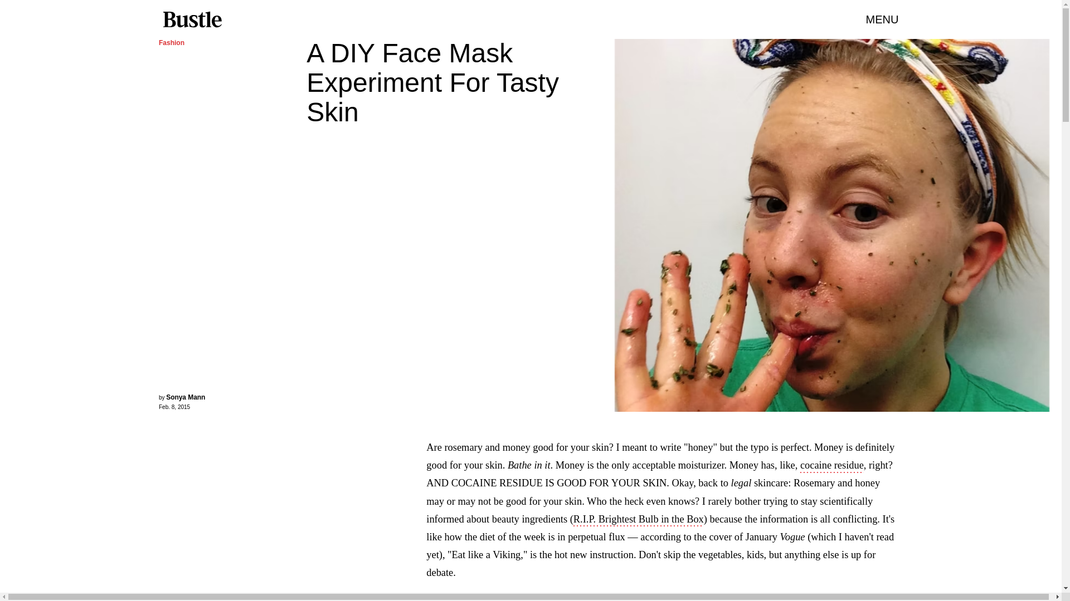 The image size is (1070, 601). What do you see at coordinates (192, 19) in the screenshot?
I see `Bustle` at bounding box center [192, 19].